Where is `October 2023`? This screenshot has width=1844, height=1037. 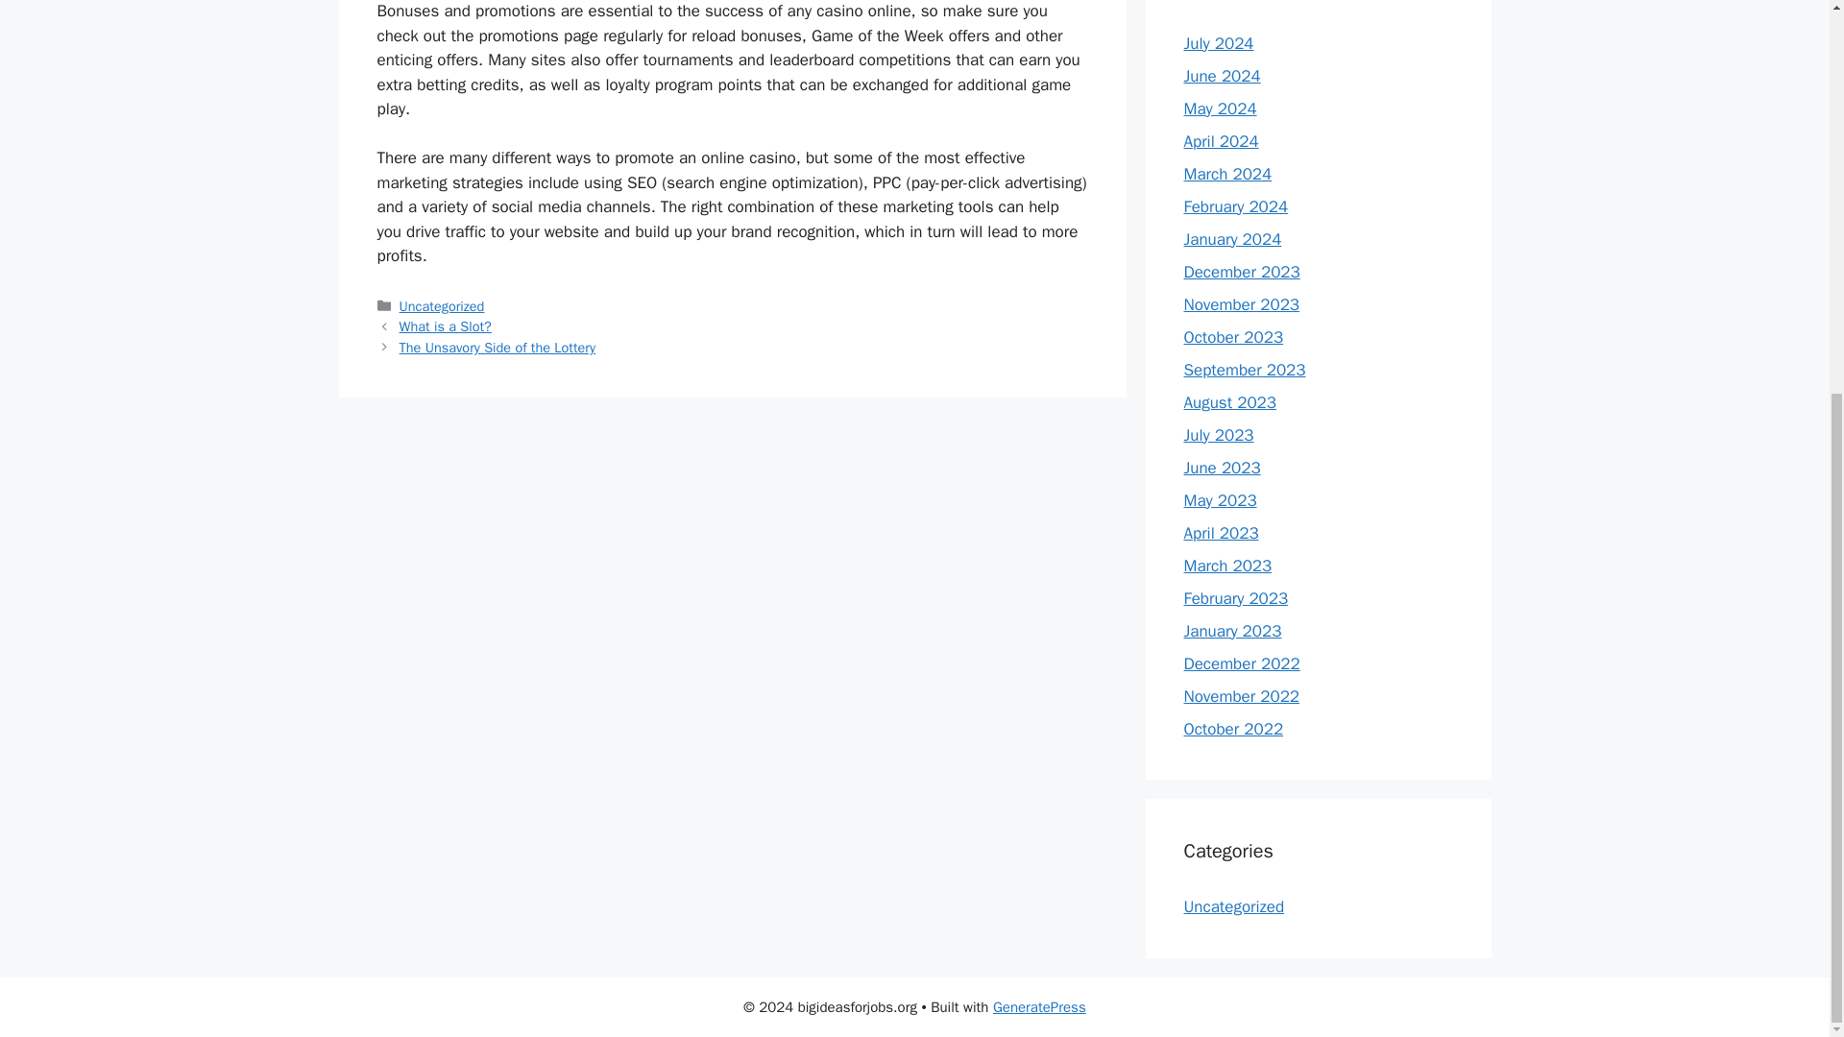 October 2023 is located at coordinates (1233, 336).